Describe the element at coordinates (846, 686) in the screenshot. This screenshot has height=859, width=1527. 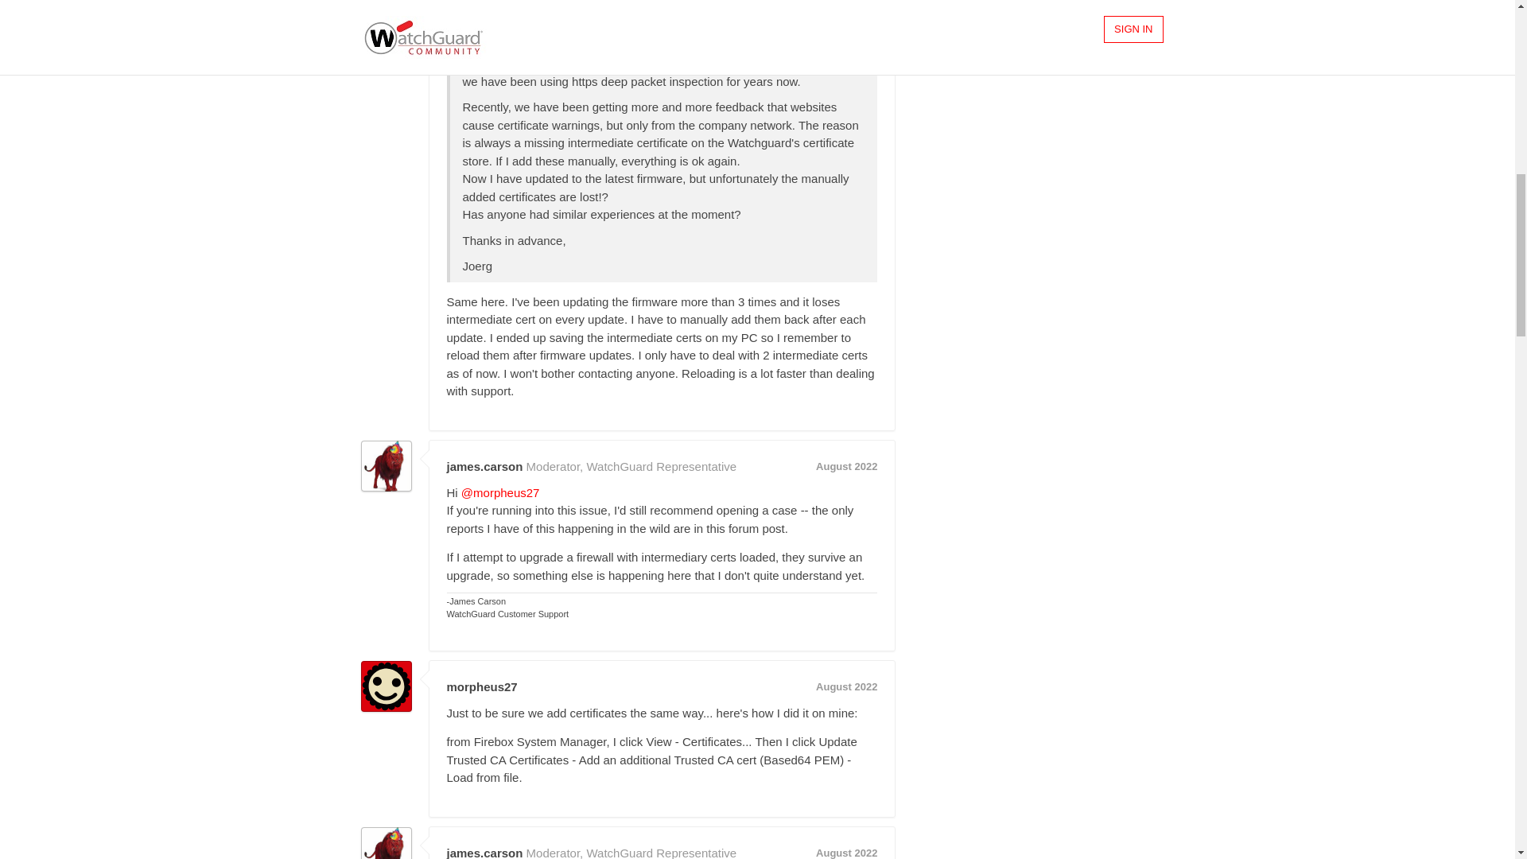
I see `August 2022` at that location.